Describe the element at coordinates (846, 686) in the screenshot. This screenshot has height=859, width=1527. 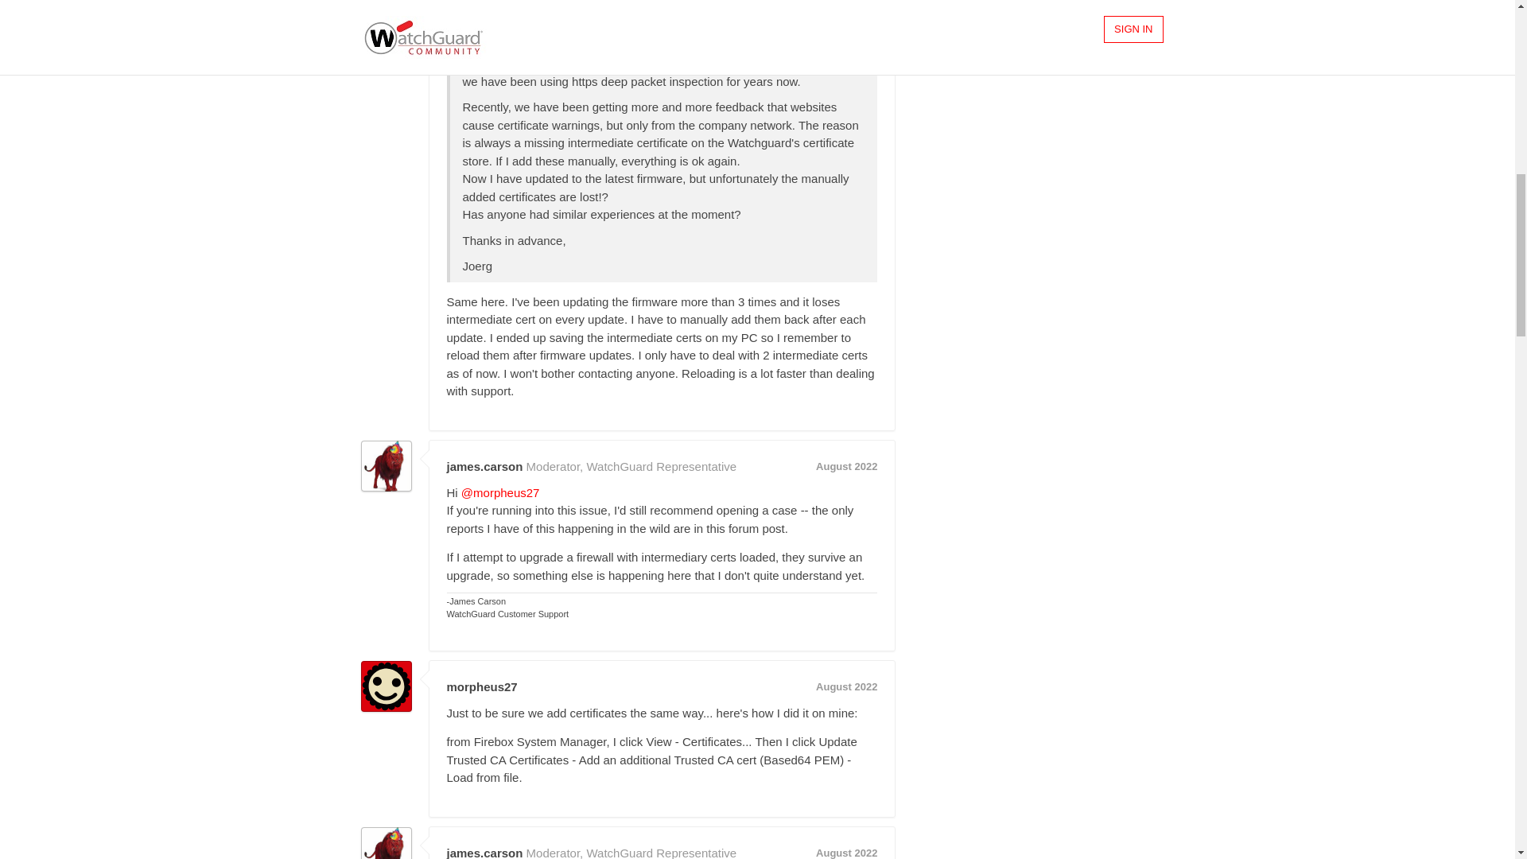
I see `August 2022` at that location.